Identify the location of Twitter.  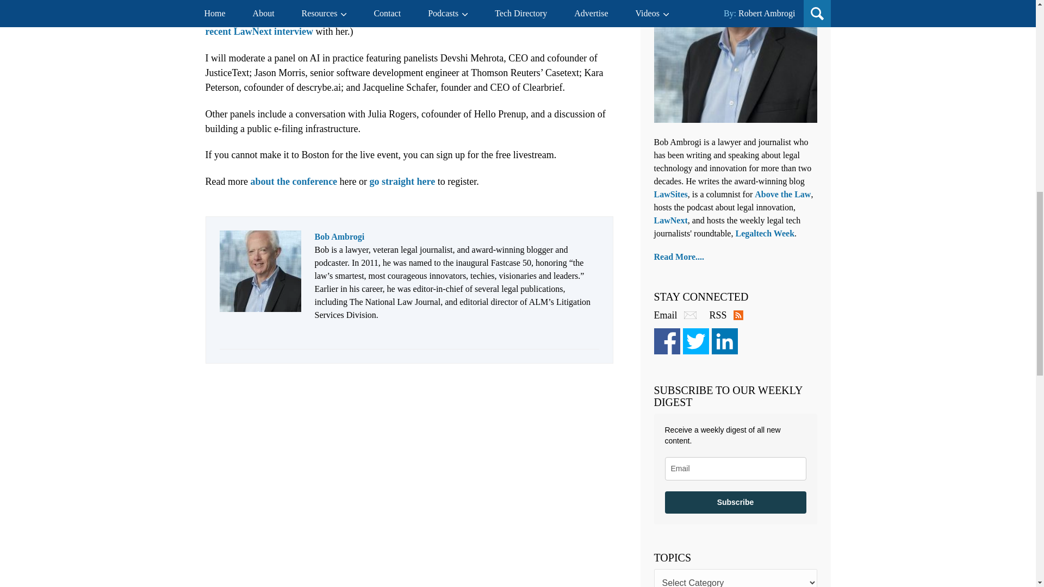
(695, 341).